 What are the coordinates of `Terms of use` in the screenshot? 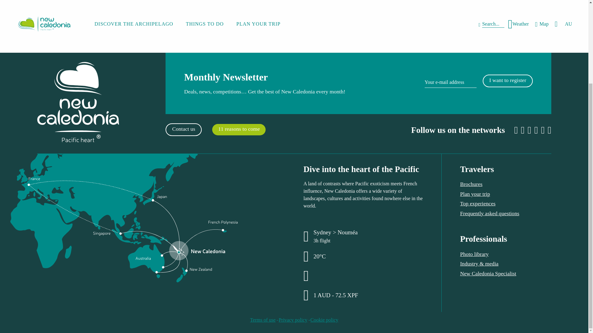 It's located at (488, 273).